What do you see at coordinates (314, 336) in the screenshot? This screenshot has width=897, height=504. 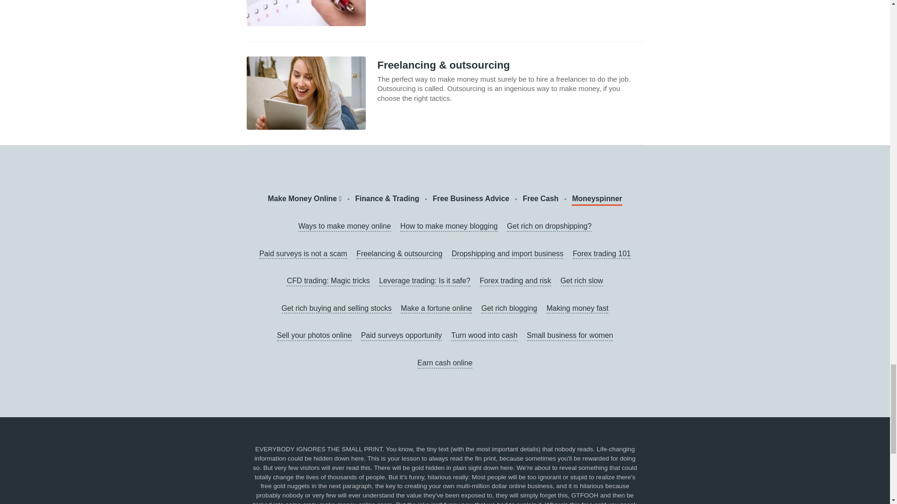 I see `Sell your photos online` at bounding box center [314, 336].